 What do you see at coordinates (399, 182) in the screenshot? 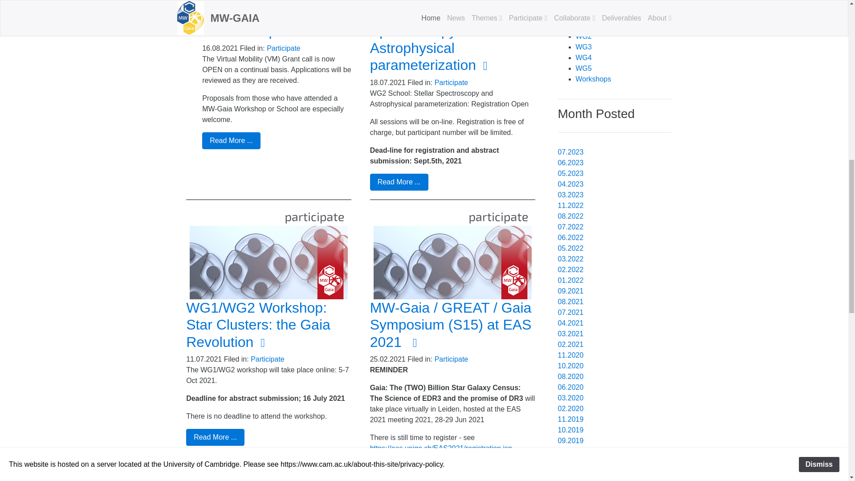
I see `Read More ...` at bounding box center [399, 182].